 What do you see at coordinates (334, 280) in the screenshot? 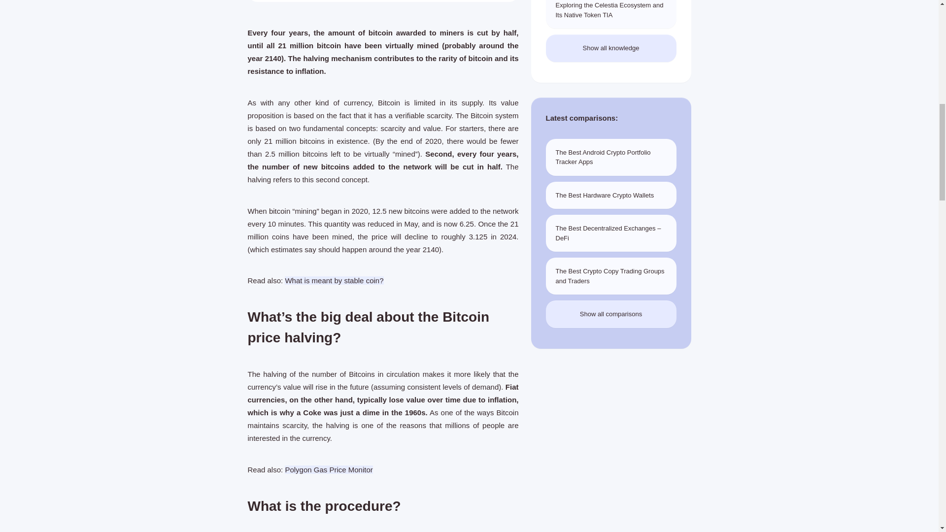
I see `What is meant by stable coin?` at bounding box center [334, 280].